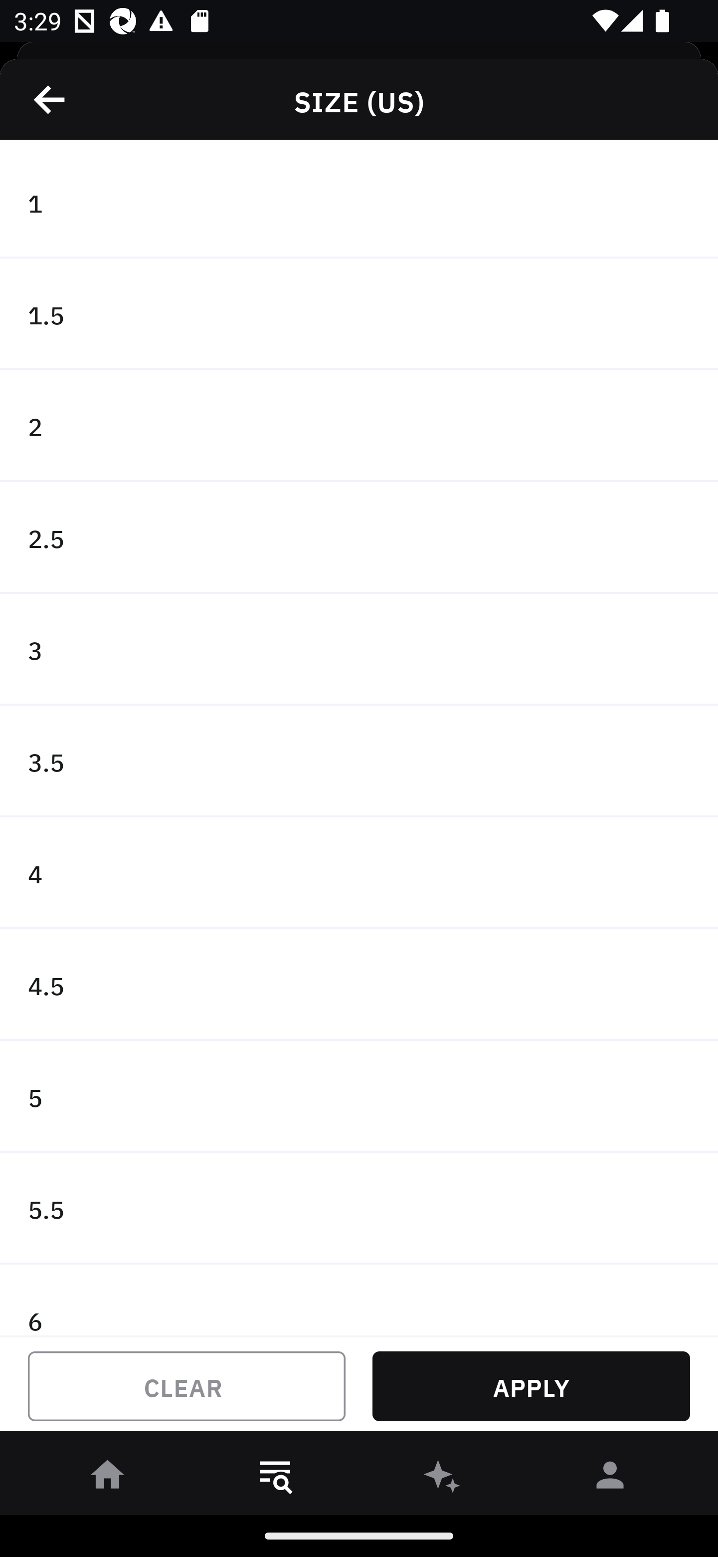 Image resolution: width=718 pixels, height=1557 pixels. I want to click on 3.5, so click(359, 762).